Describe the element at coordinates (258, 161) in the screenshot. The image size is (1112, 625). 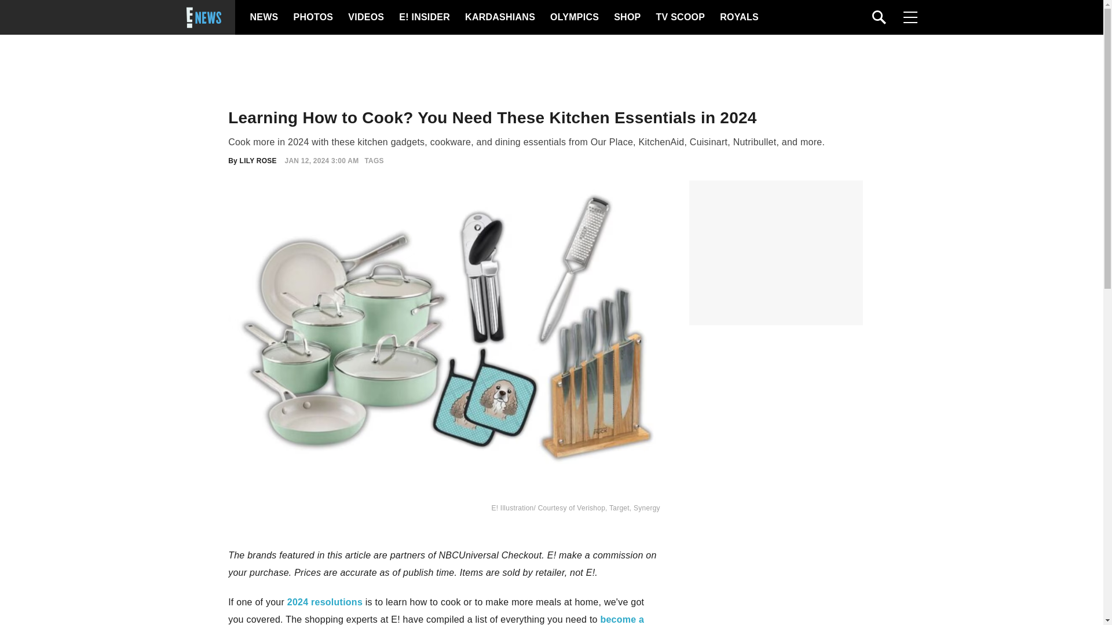
I see `LILY ROSE` at that location.